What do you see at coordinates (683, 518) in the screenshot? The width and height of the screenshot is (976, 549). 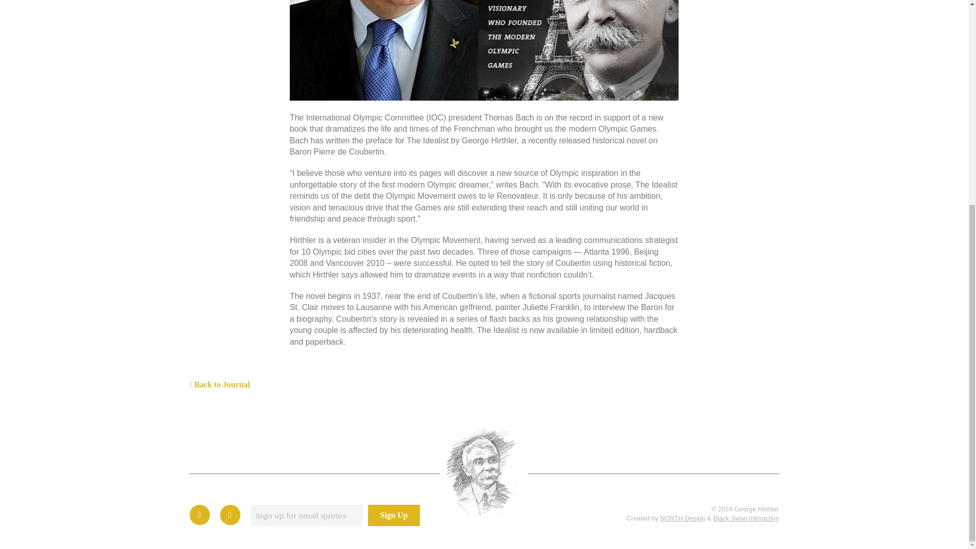 I see `NORTH Design` at bounding box center [683, 518].